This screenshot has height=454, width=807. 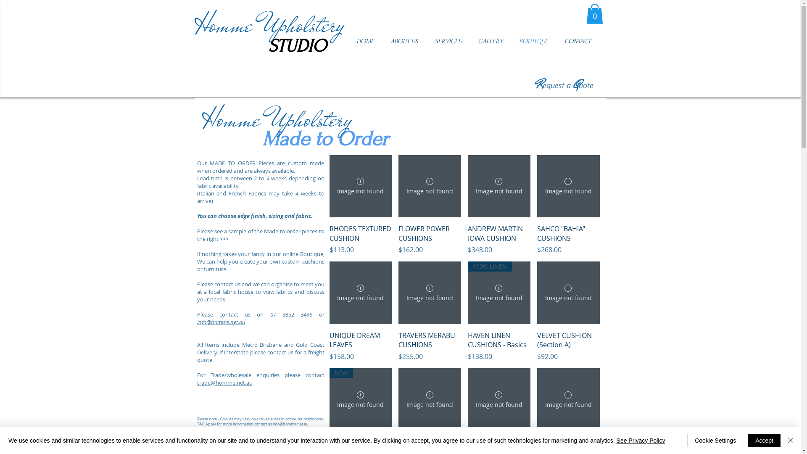 What do you see at coordinates (361, 240) in the screenshot?
I see `RHODES TEXTURED CUSHION
Price
$113.00` at bounding box center [361, 240].